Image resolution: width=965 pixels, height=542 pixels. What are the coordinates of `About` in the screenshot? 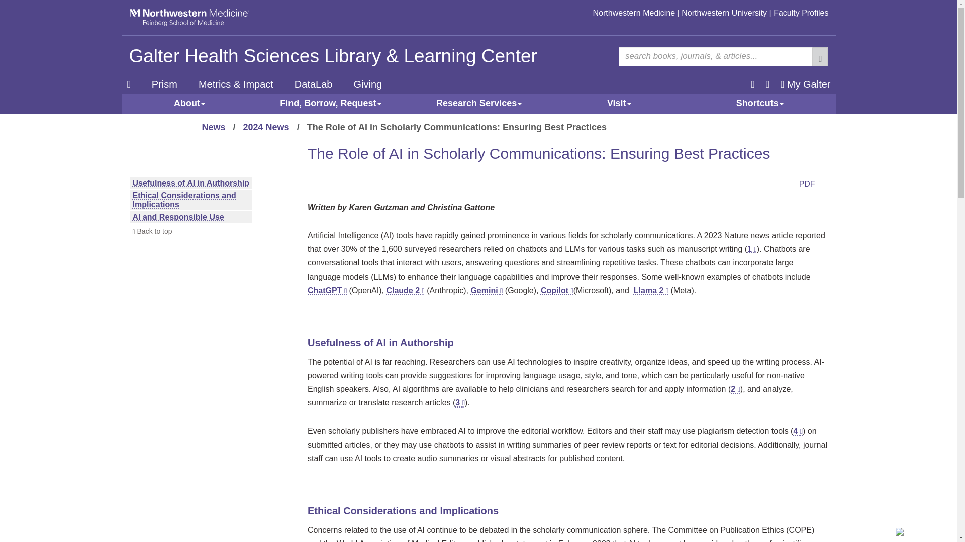 It's located at (189, 103).